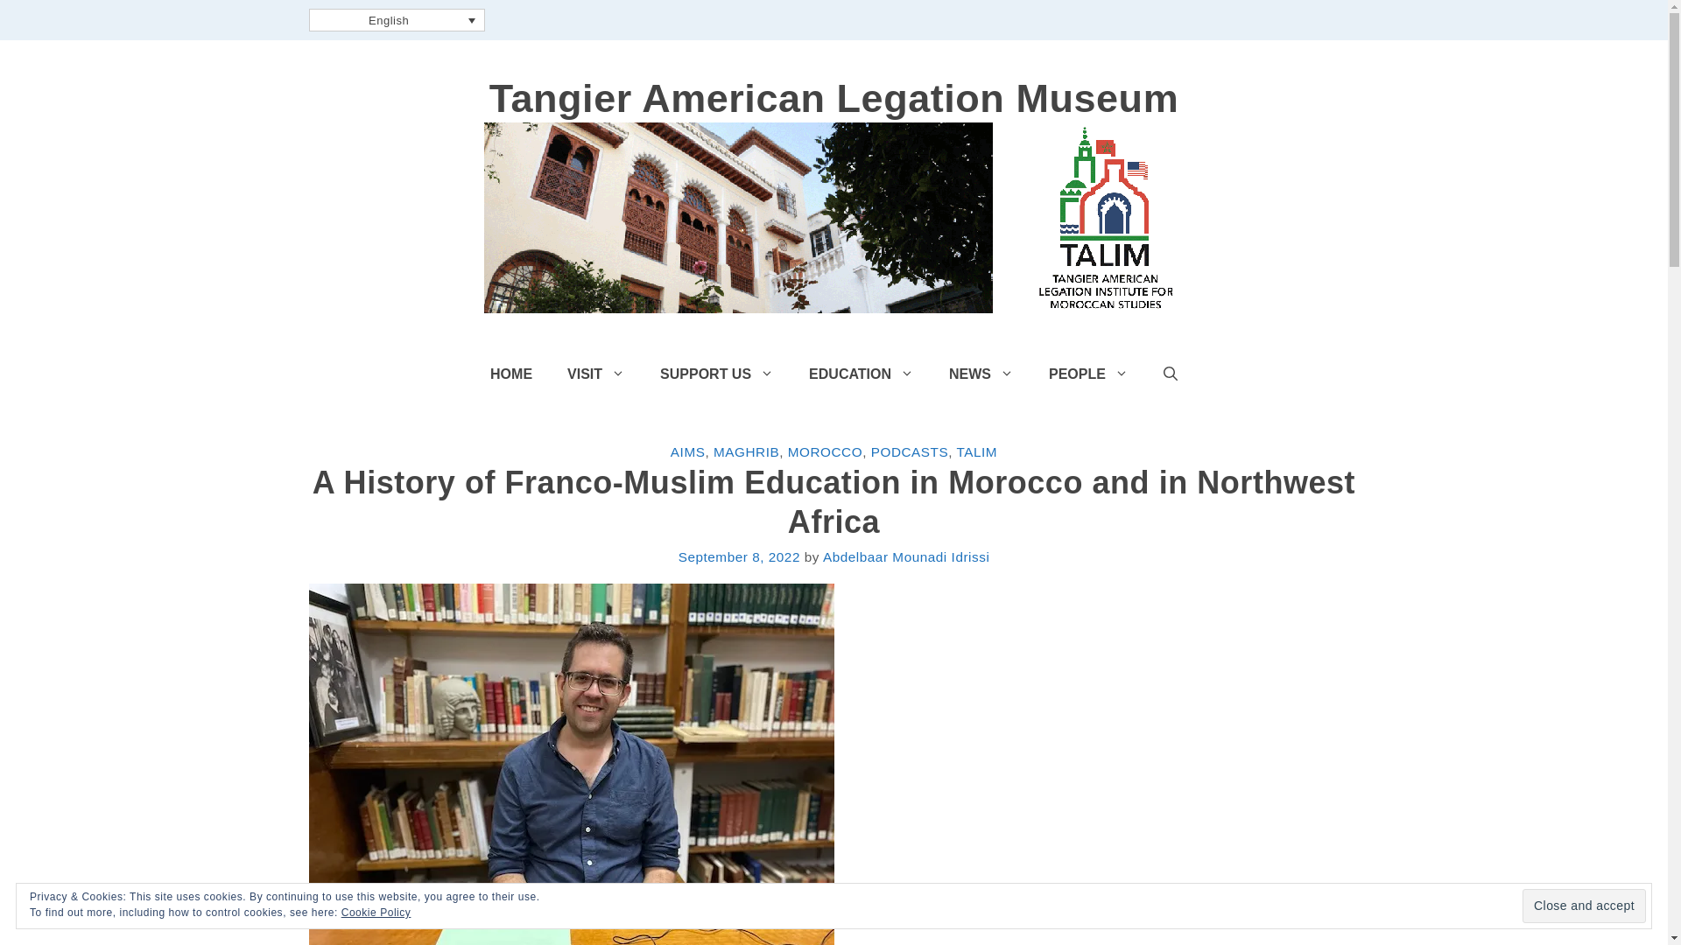 This screenshot has width=1681, height=945. I want to click on Close and accept, so click(1584, 906).